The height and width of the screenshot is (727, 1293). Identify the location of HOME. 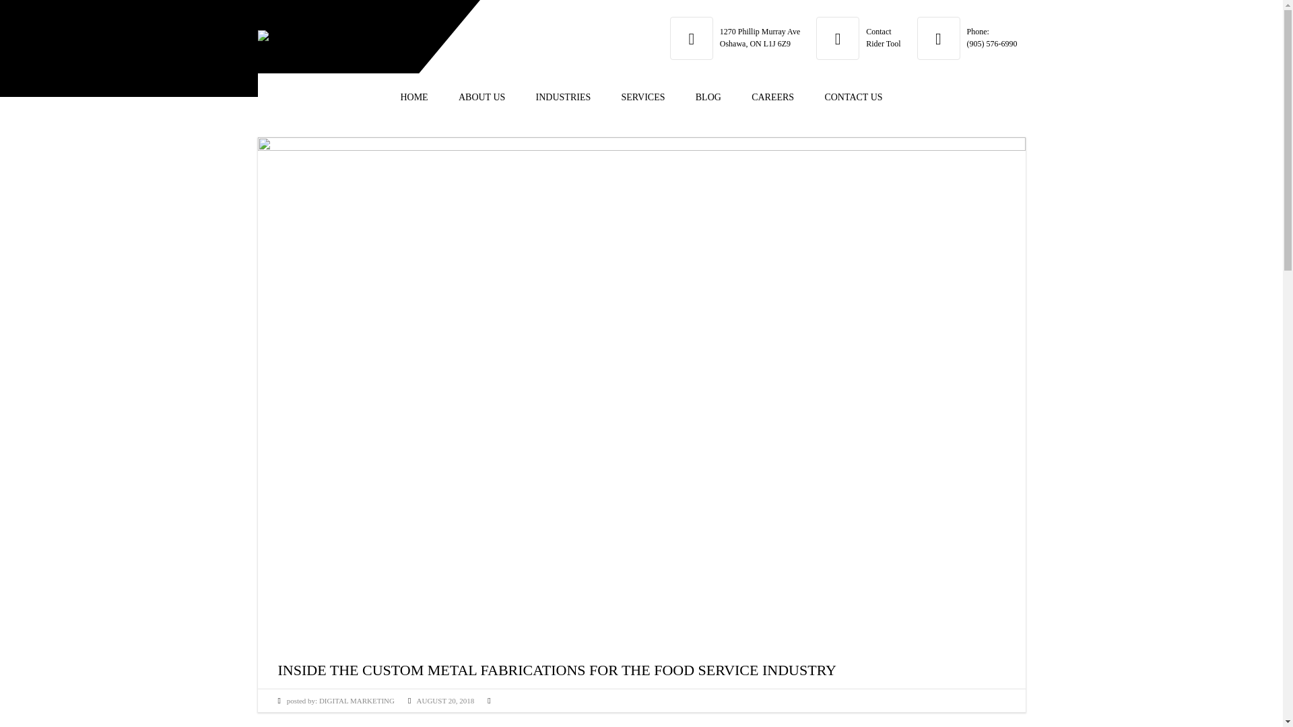
(772, 98).